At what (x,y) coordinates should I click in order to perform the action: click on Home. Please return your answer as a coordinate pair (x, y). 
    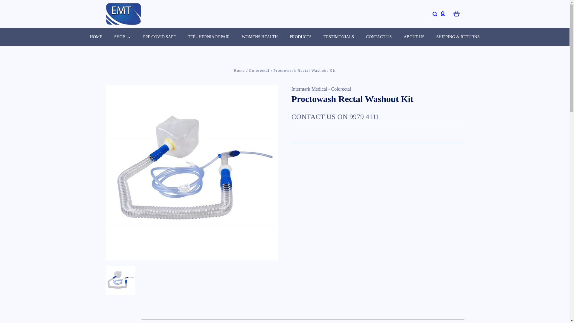
    Looking at the image, I should click on (240, 70).